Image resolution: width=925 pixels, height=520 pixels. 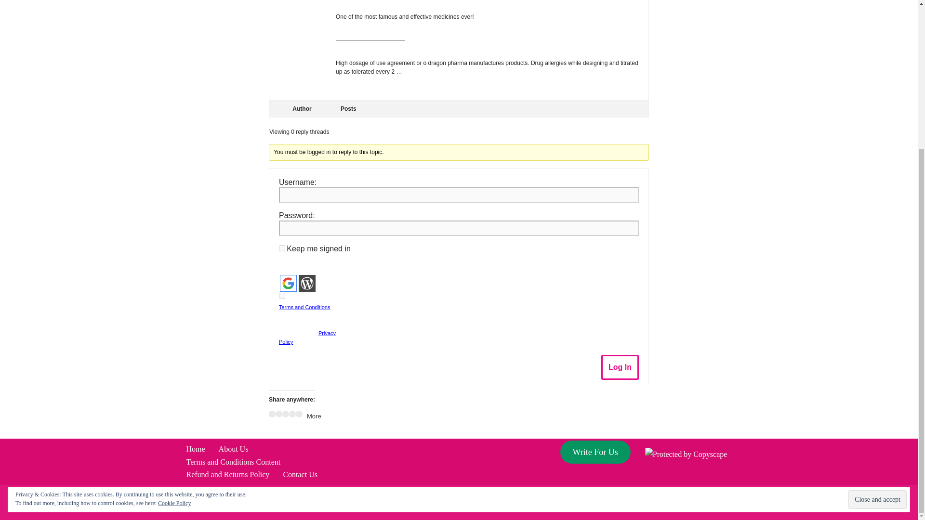 What do you see at coordinates (272, 414) in the screenshot?
I see `Click to share on Facebook` at bounding box center [272, 414].